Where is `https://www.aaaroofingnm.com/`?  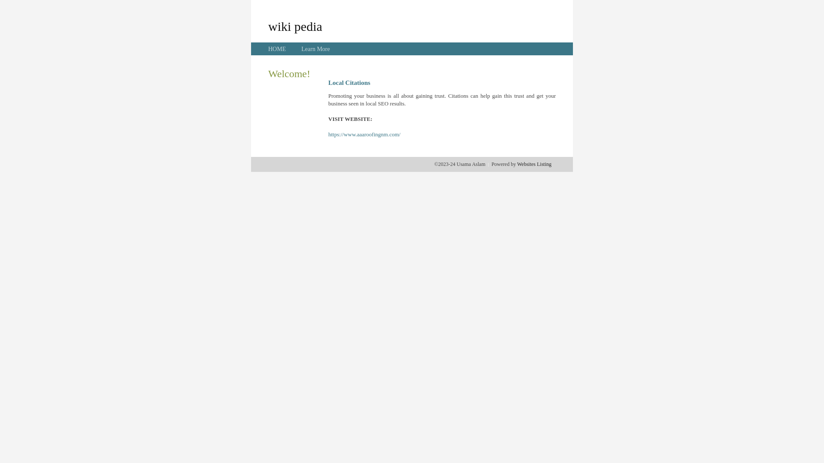 https://www.aaaroofingnm.com/ is located at coordinates (364, 135).